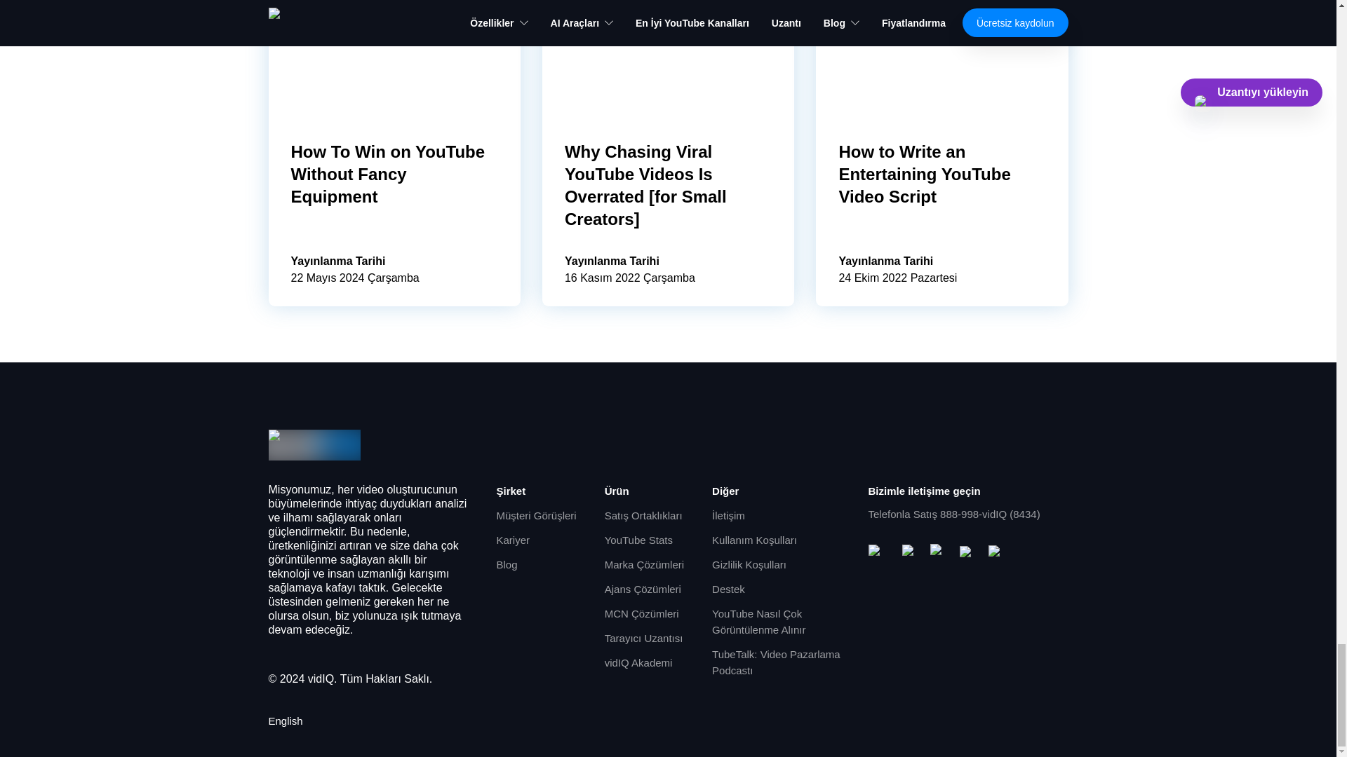 This screenshot has height=757, width=1347. I want to click on Twitter, so click(968, 553).